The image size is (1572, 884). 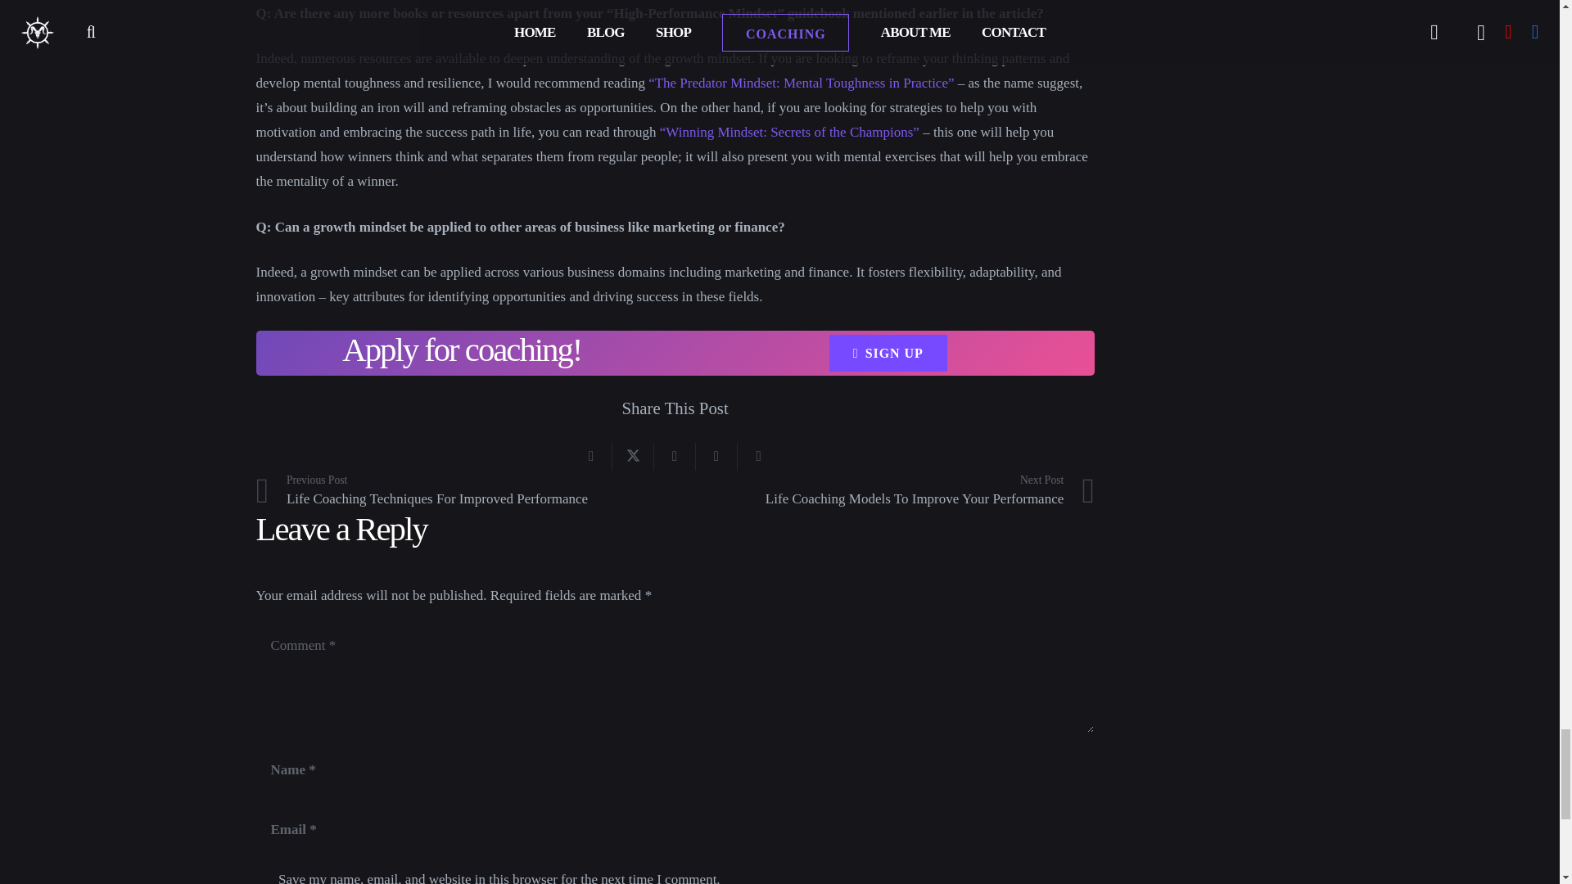 I want to click on Share this, so click(x=591, y=457).